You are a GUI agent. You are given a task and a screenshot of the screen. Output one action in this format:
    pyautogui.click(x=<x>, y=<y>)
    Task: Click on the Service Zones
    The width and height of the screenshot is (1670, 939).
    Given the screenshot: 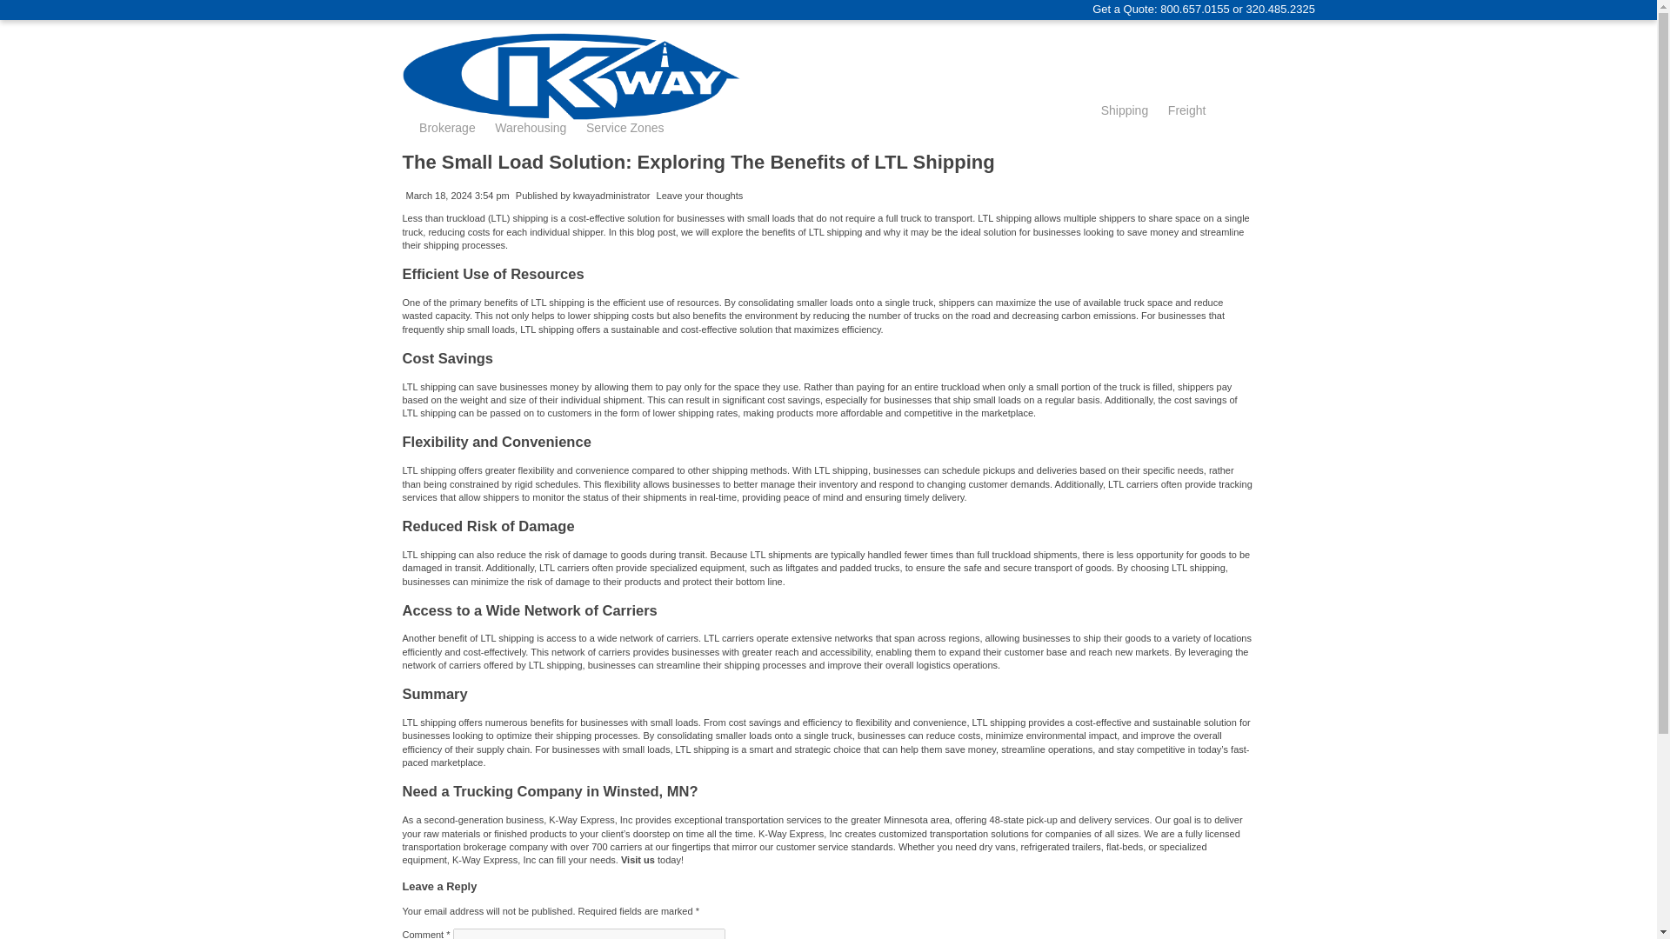 What is the action you would take?
    pyautogui.click(x=625, y=128)
    